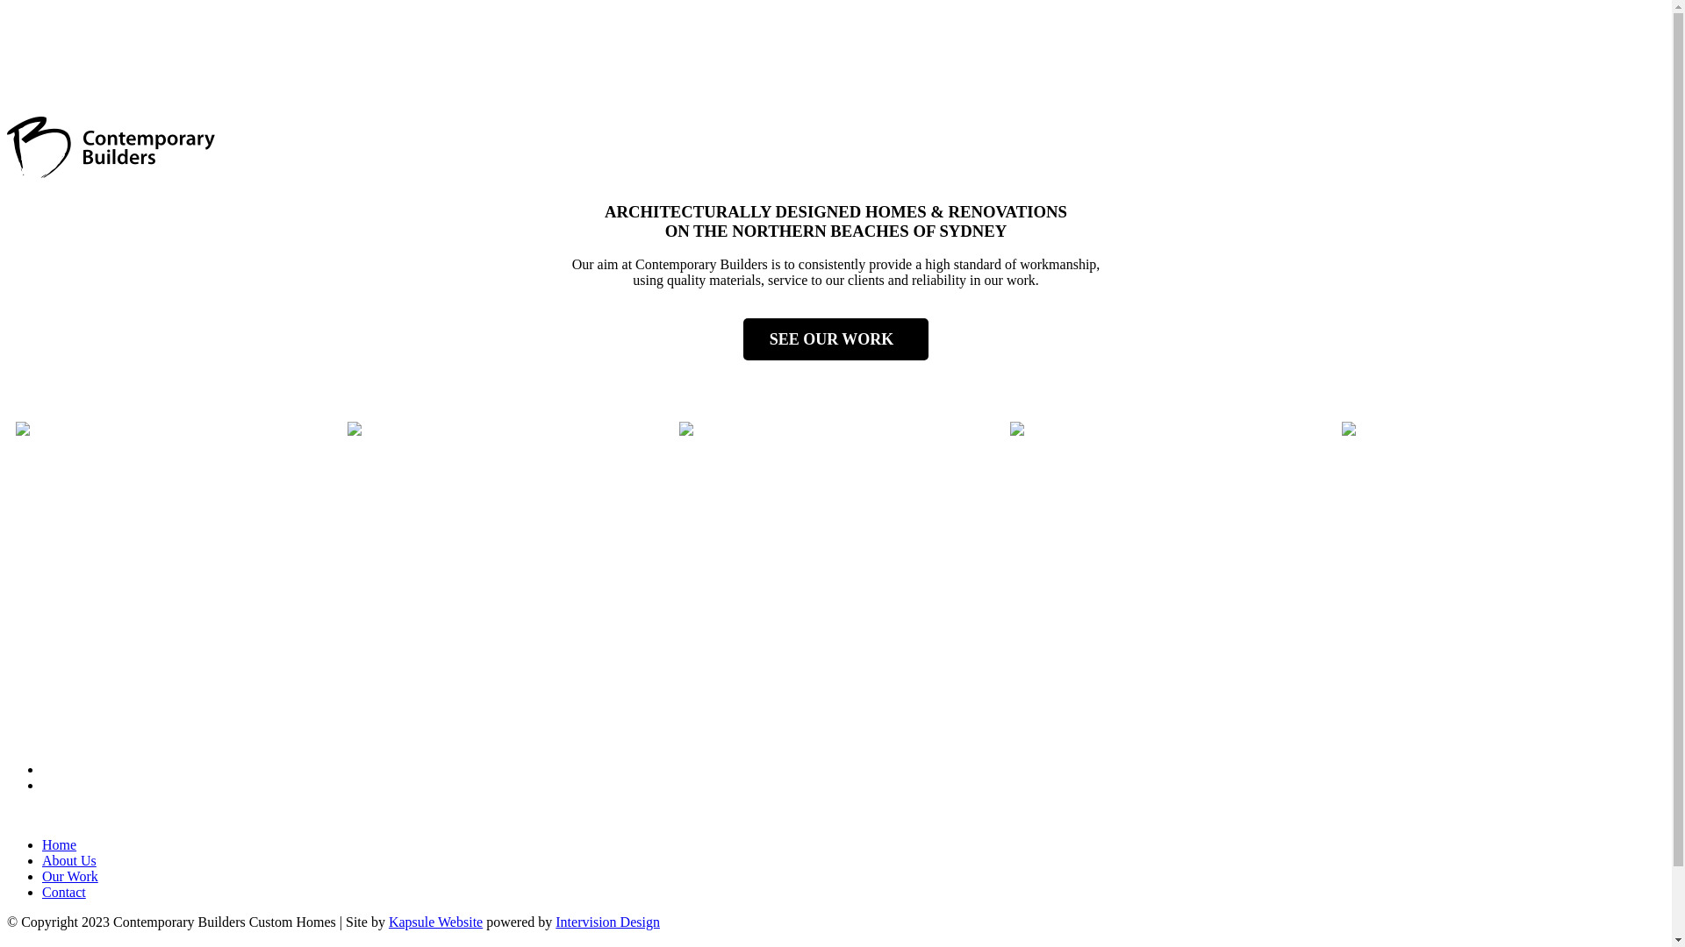 This screenshot has height=947, width=1685. I want to click on Intervision Design, so click(607, 922).